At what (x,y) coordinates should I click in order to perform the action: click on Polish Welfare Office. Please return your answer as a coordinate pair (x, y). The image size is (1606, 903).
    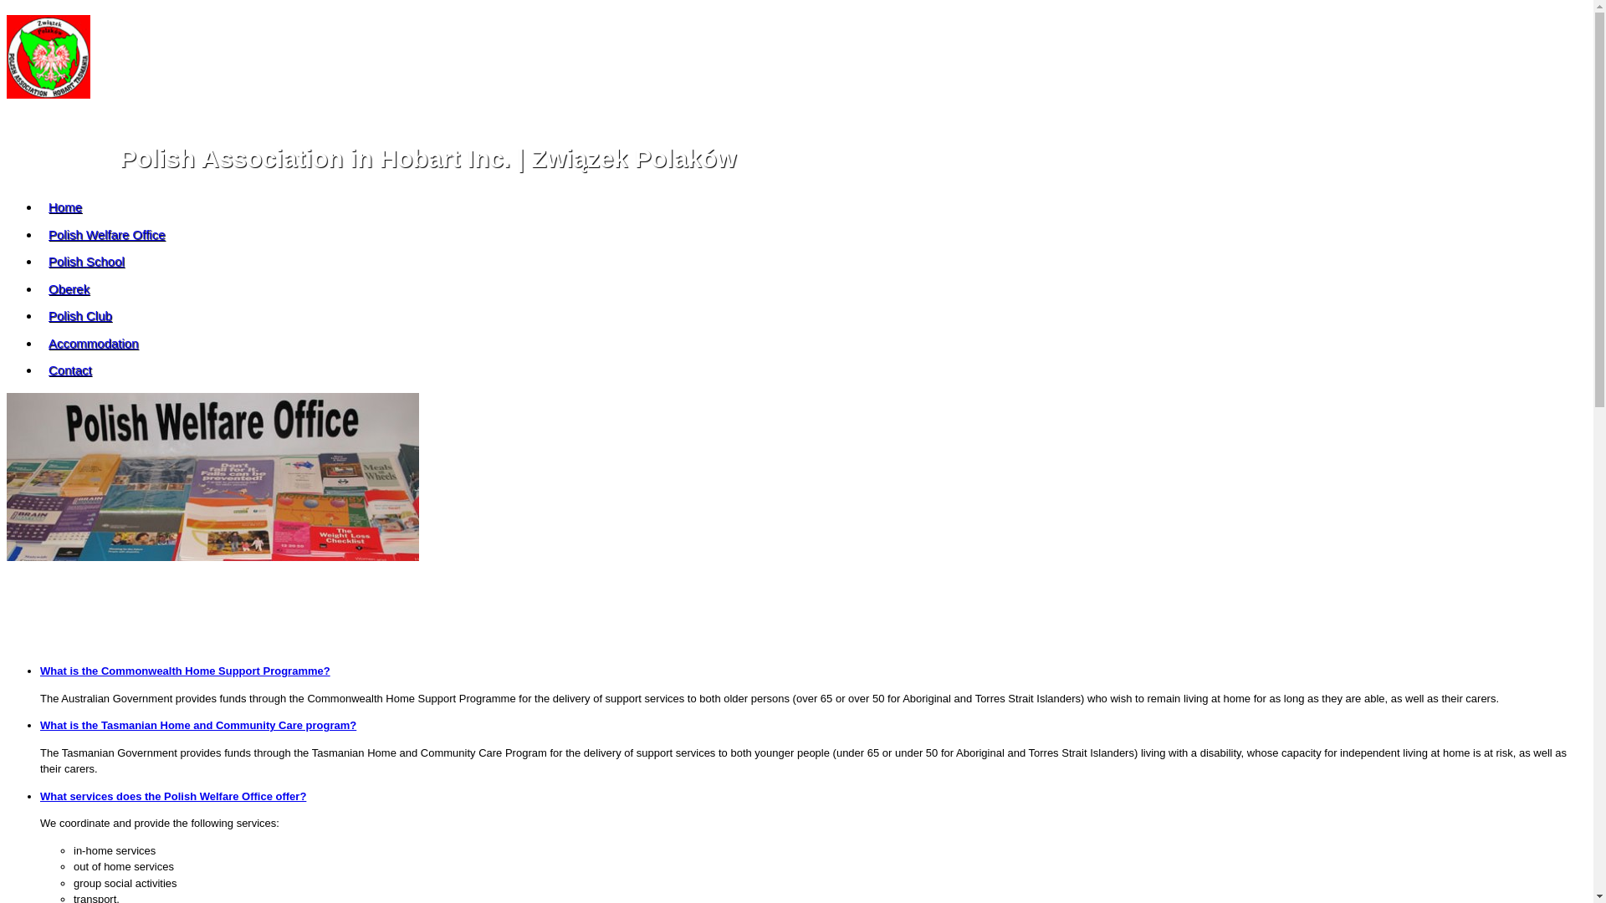
    Looking at the image, I should click on (107, 234).